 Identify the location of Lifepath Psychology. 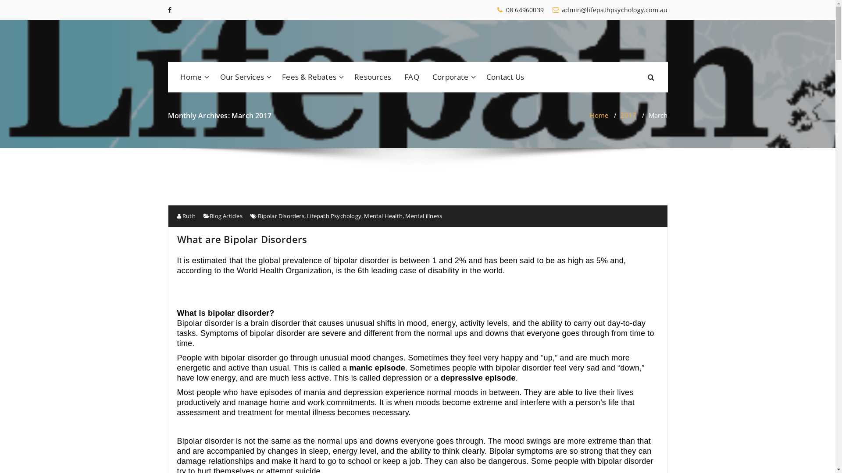
(334, 216).